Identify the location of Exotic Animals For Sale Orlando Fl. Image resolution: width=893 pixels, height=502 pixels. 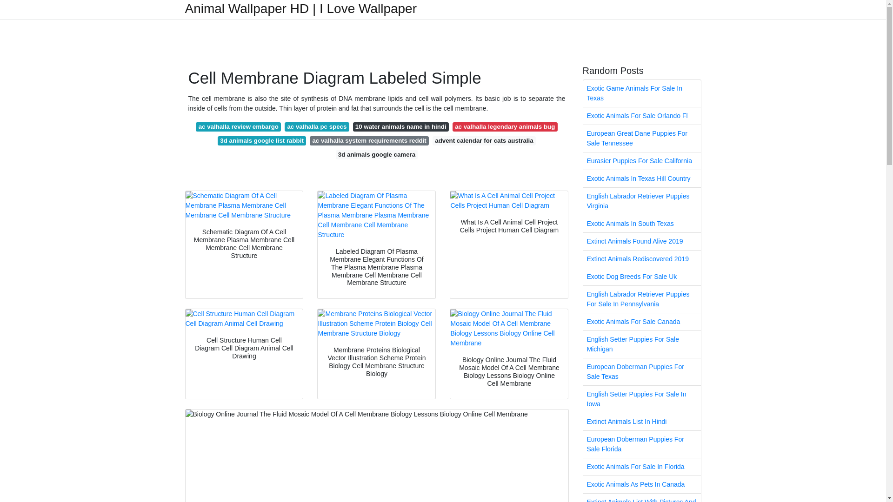
(642, 116).